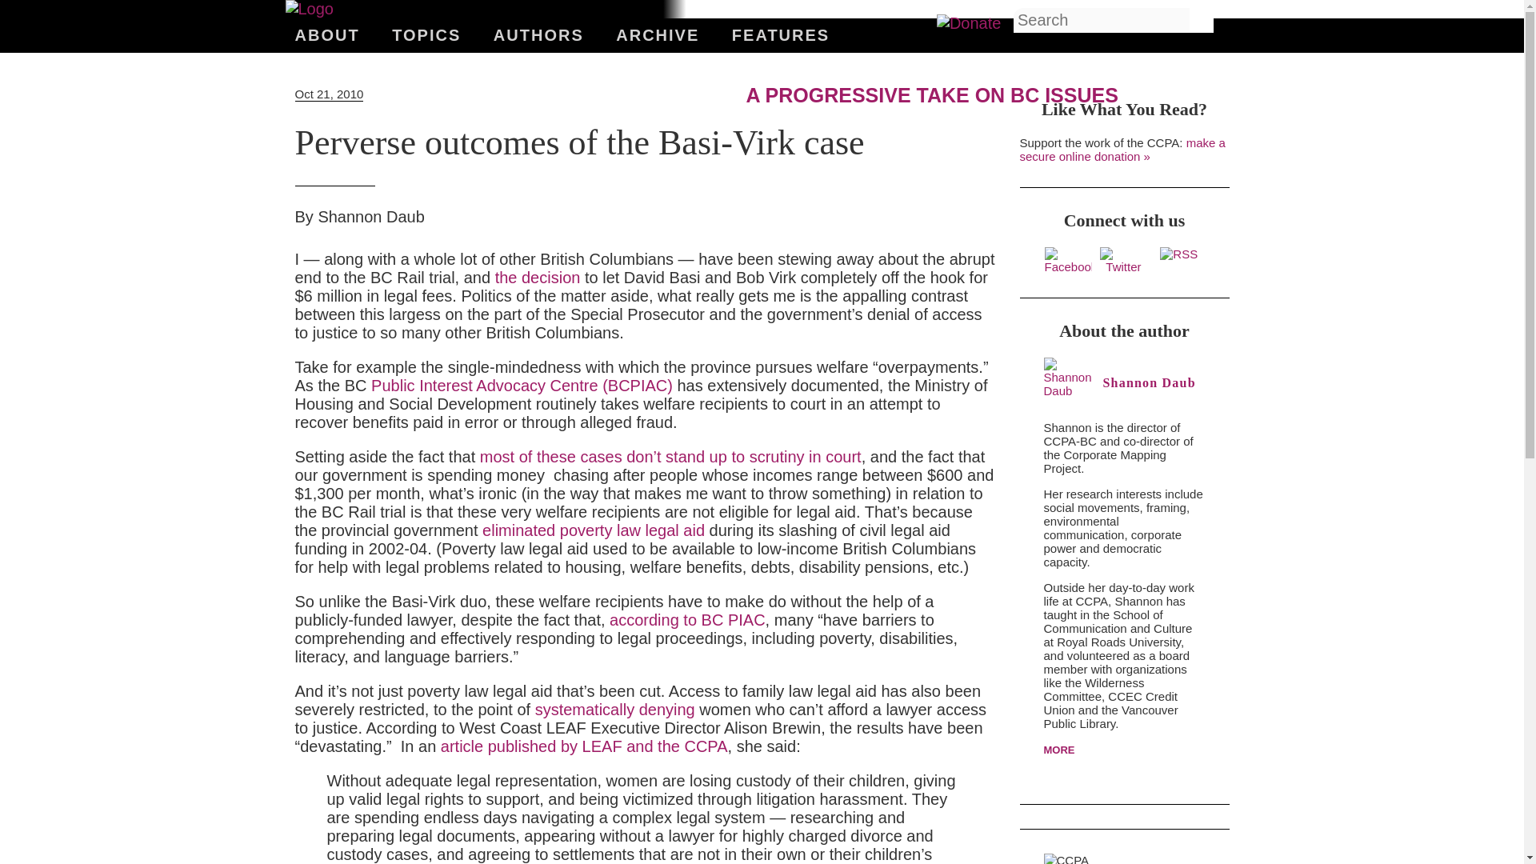 The width and height of the screenshot is (1536, 864). Describe the element at coordinates (687, 619) in the screenshot. I see `according to BC PIAC` at that location.